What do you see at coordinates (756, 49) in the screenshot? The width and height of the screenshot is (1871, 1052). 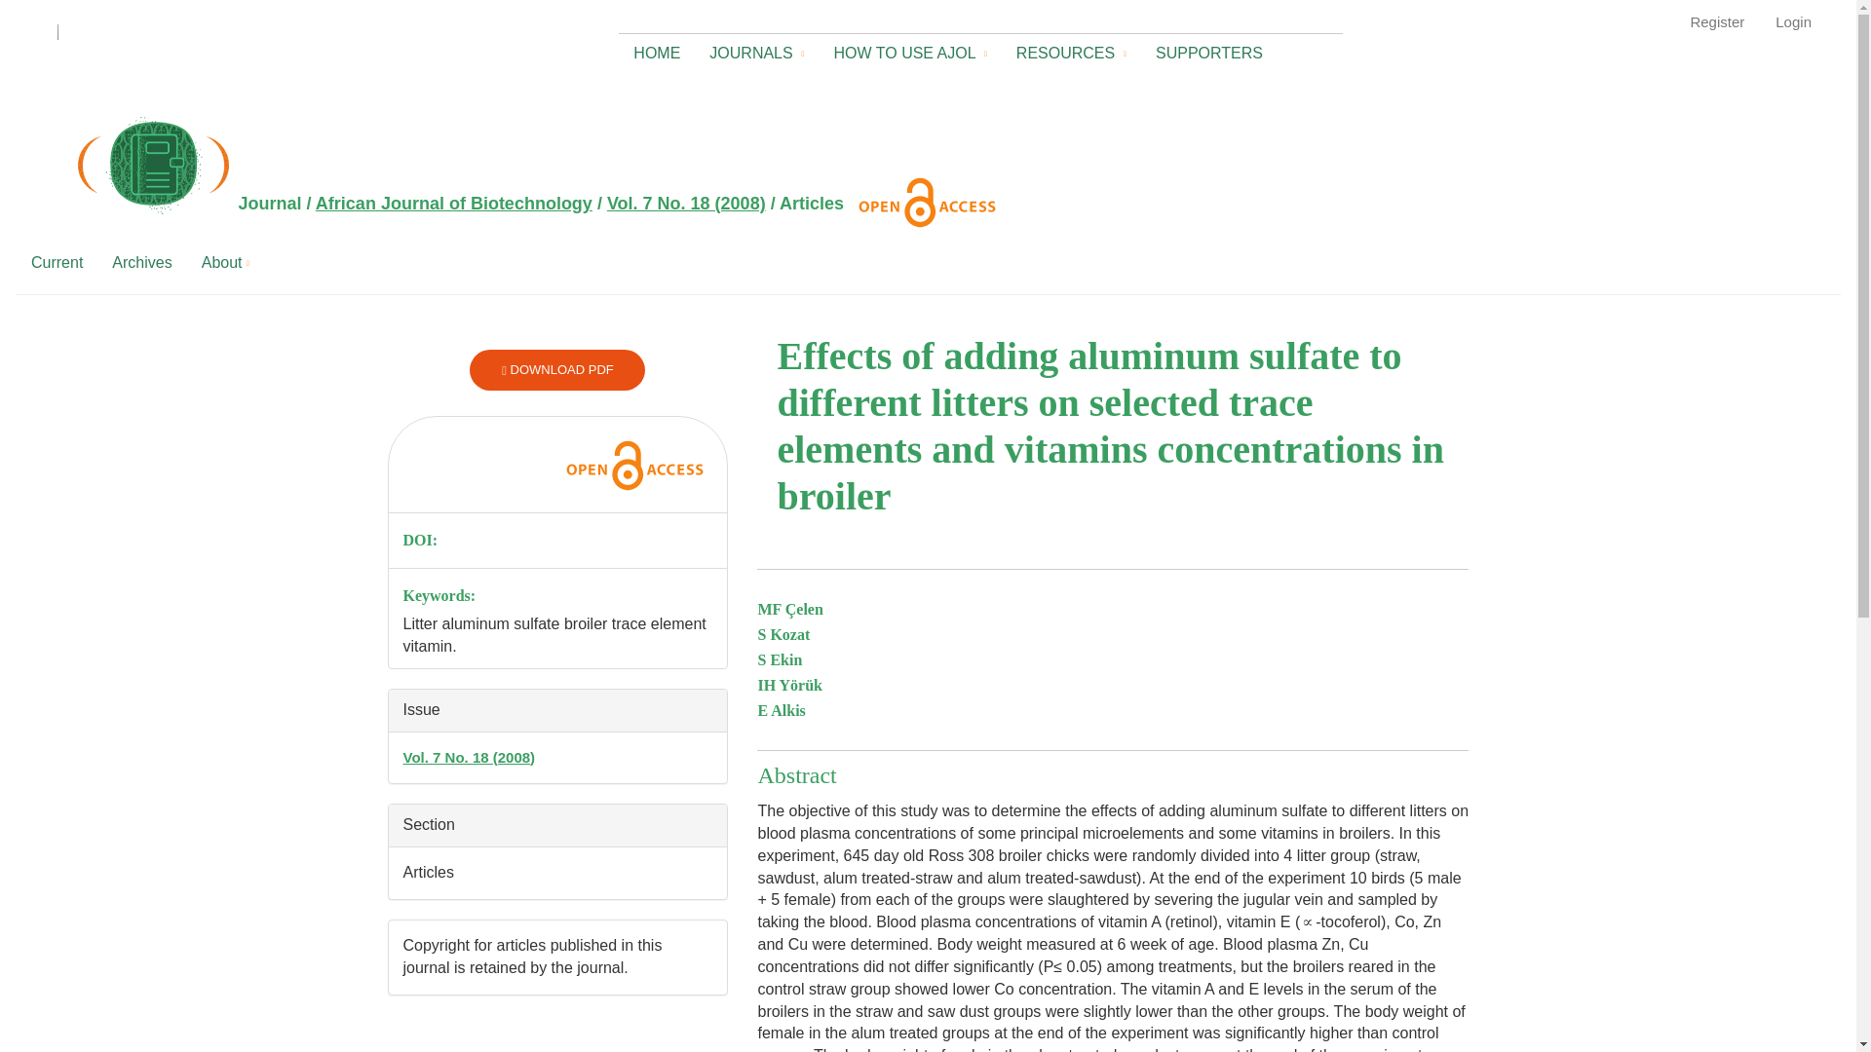 I see `JOURNALS  ` at bounding box center [756, 49].